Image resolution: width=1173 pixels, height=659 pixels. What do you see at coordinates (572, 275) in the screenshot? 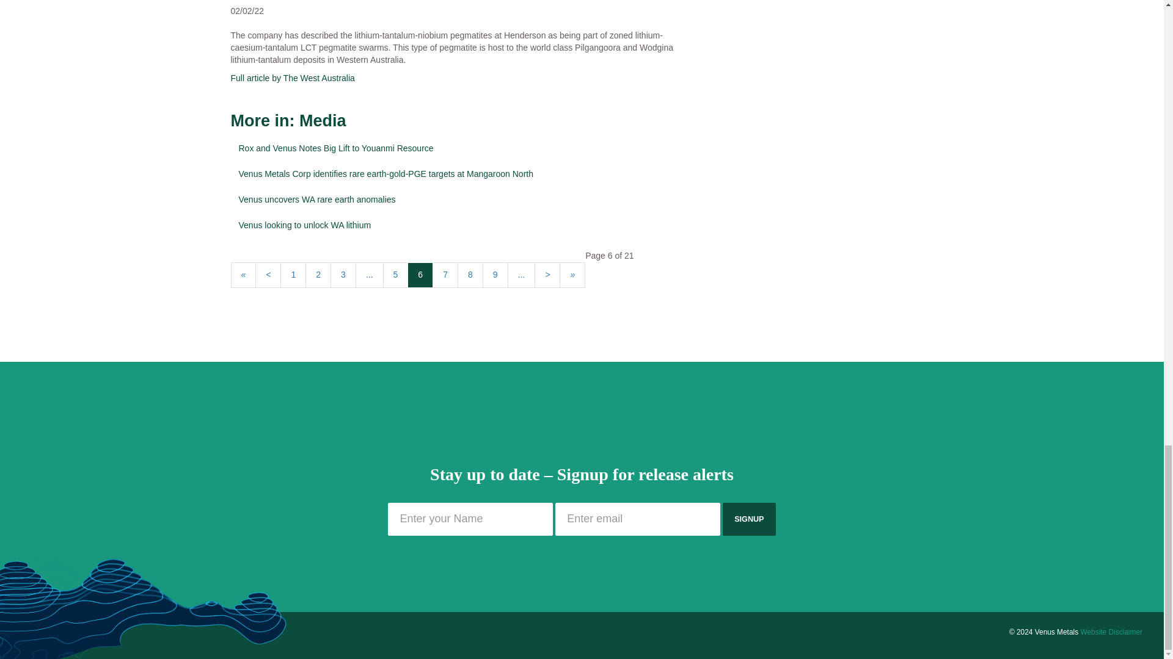
I see `End` at bounding box center [572, 275].